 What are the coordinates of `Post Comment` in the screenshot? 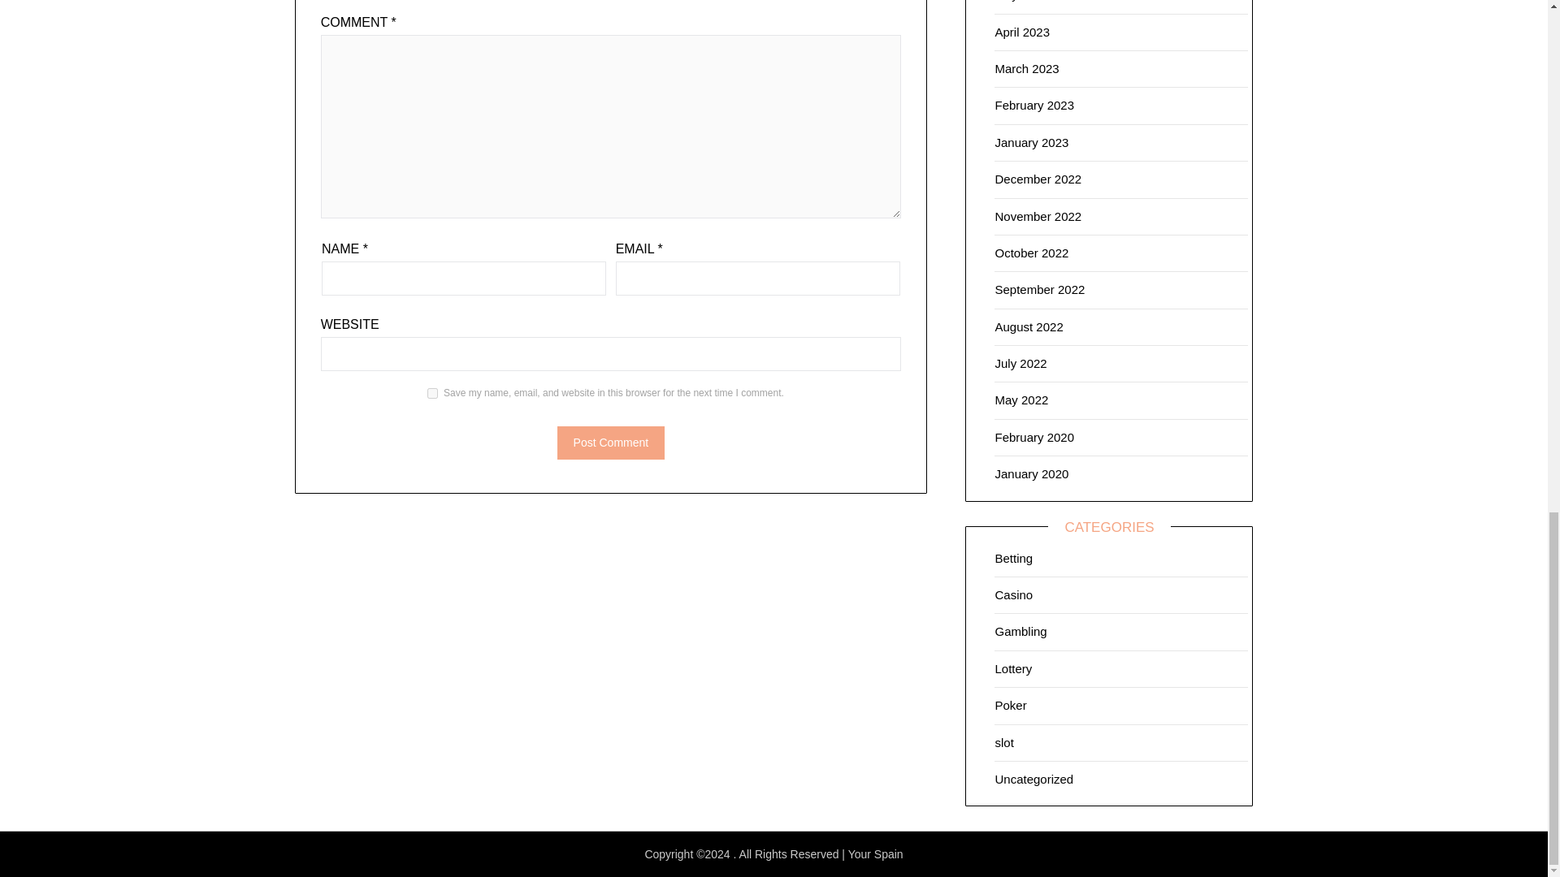 It's located at (611, 442).